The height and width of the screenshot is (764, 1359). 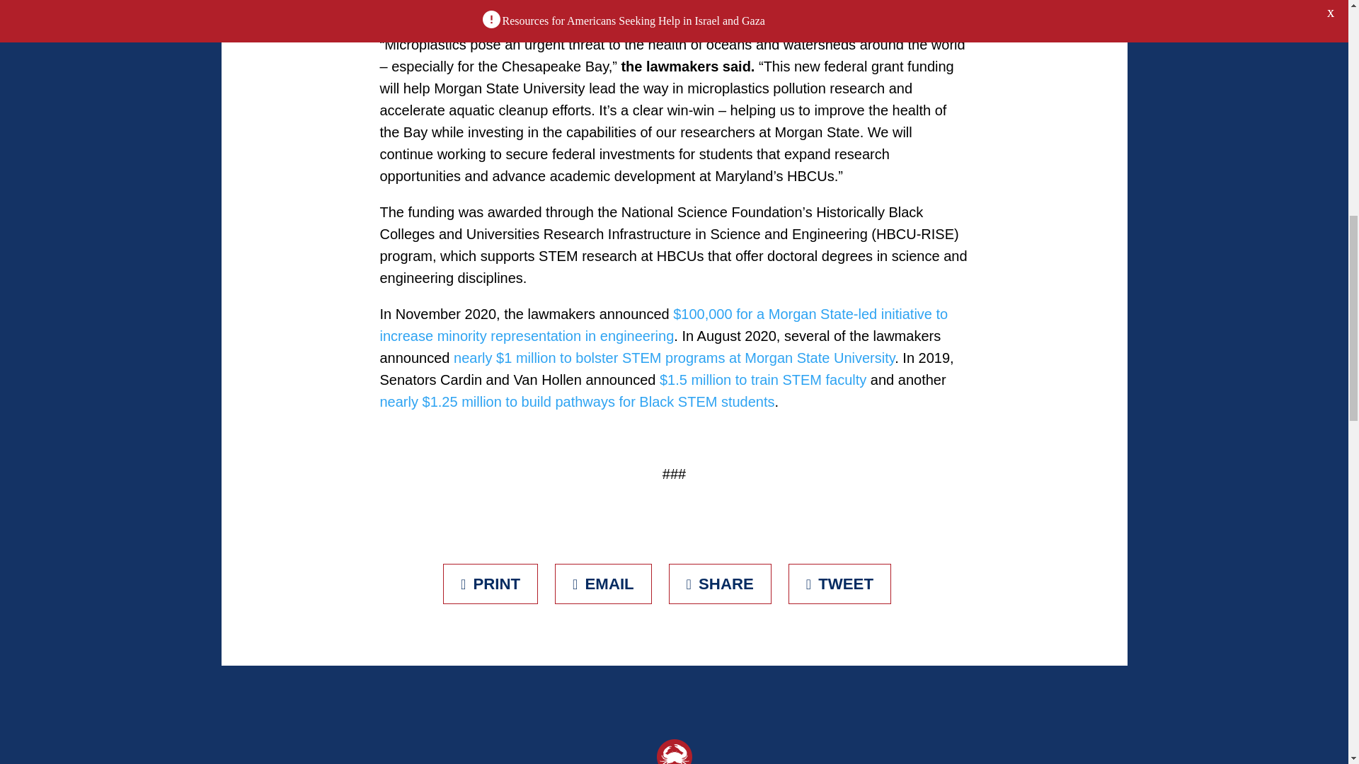 I want to click on Tweet, so click(x=839, y=584).